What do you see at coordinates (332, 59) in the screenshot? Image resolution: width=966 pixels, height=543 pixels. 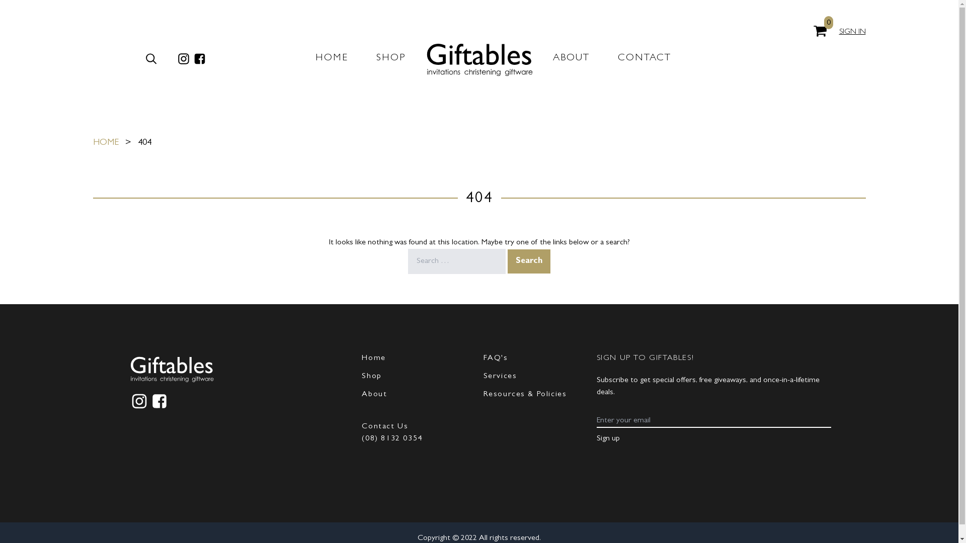 I see `HOME` at bounding box center [332, 59].